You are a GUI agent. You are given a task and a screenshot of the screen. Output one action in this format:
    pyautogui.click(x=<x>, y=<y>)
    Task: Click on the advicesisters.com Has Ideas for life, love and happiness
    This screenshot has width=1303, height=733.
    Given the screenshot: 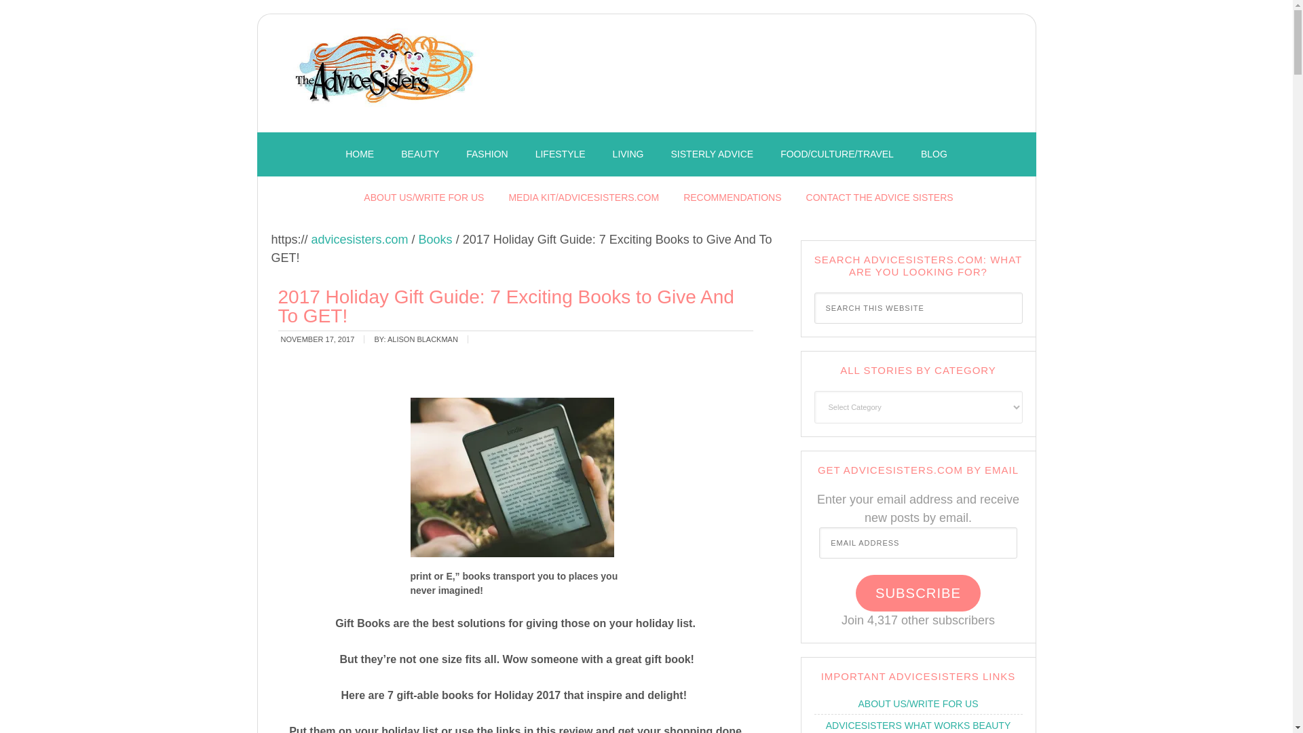 What is the action you would take?
    pyautogui.click(x=387, y=77)
    